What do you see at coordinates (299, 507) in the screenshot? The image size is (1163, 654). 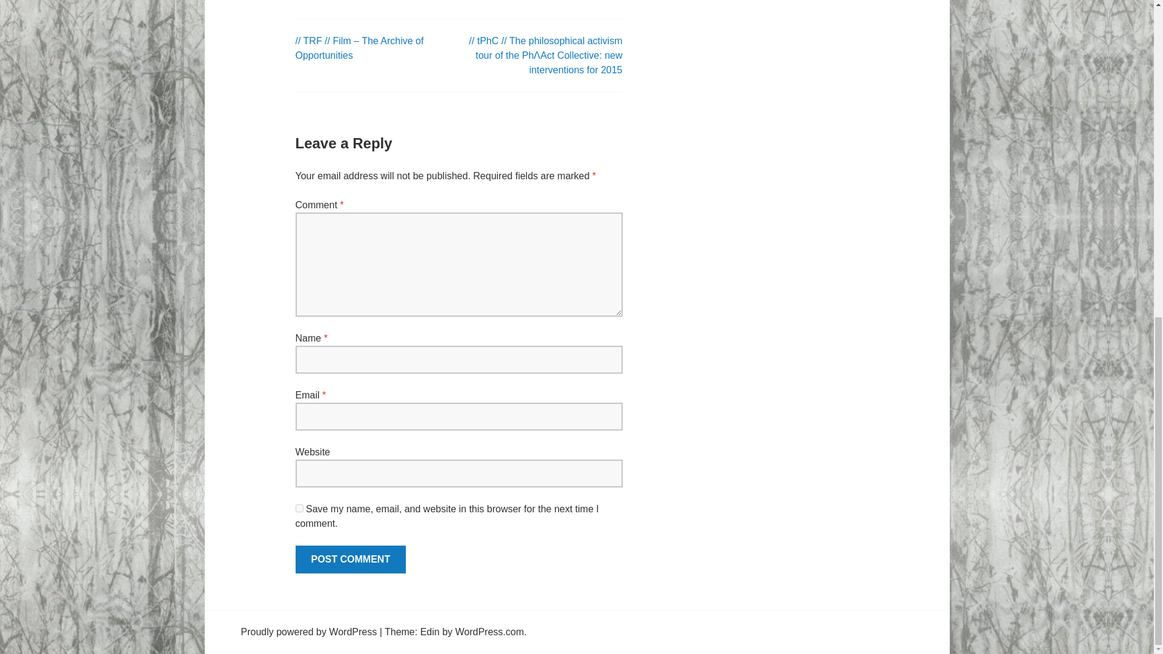 I see `yes` at bounding box center [299, 507].